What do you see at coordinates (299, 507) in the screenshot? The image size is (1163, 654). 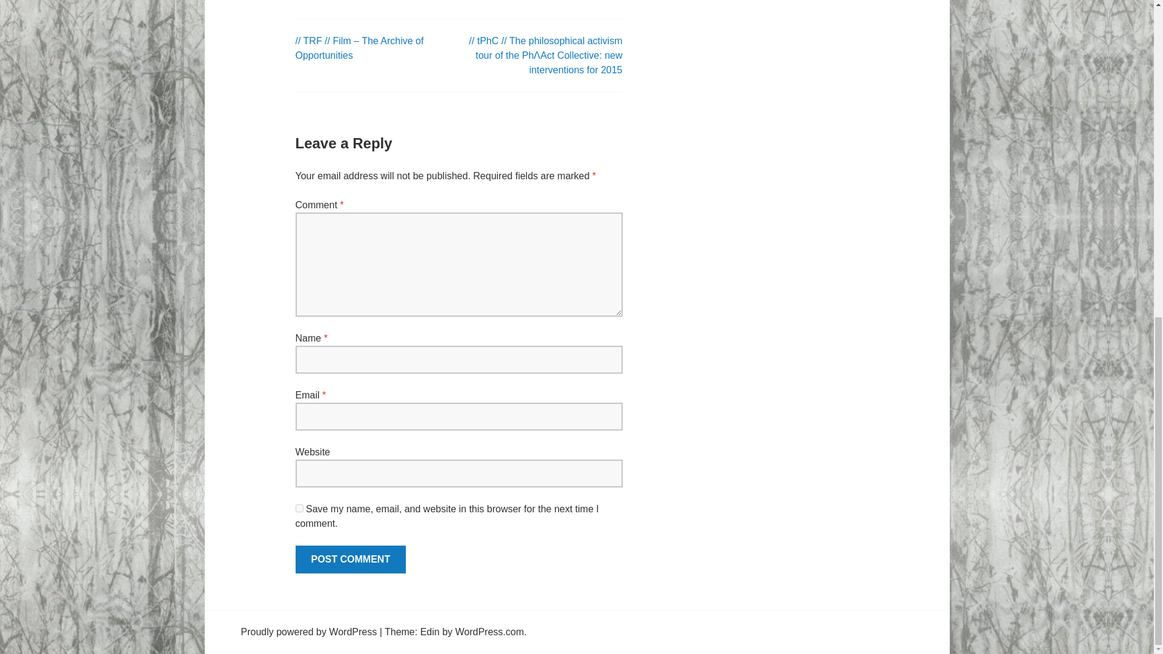 I see `yes` at bounding box center [299, 507].